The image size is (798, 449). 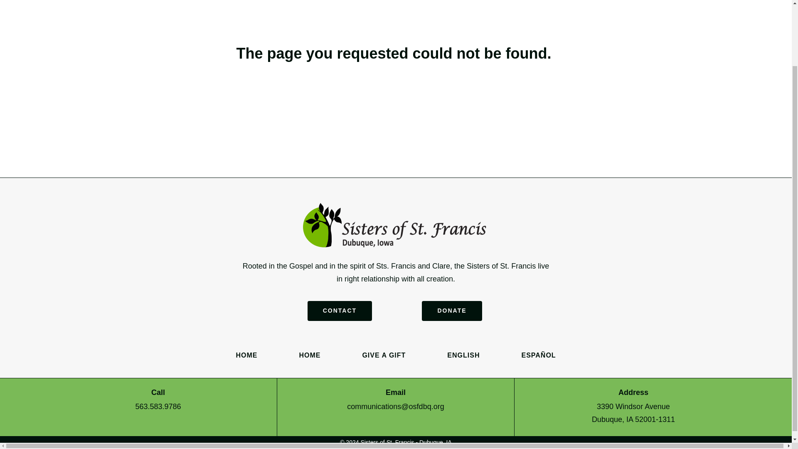 I want to click on ENGLISH, so click(x=463, y=355).